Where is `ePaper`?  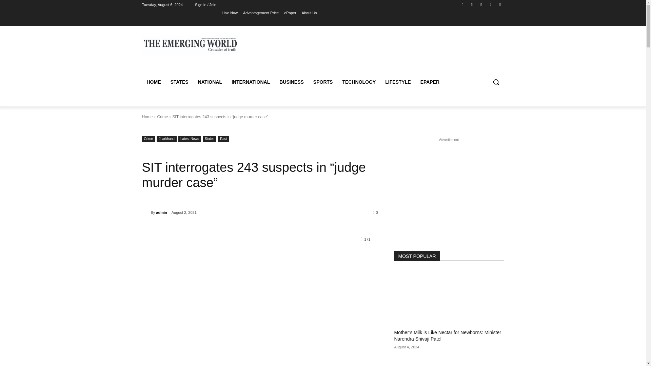 ePaper is located at coordinates (290, 13).